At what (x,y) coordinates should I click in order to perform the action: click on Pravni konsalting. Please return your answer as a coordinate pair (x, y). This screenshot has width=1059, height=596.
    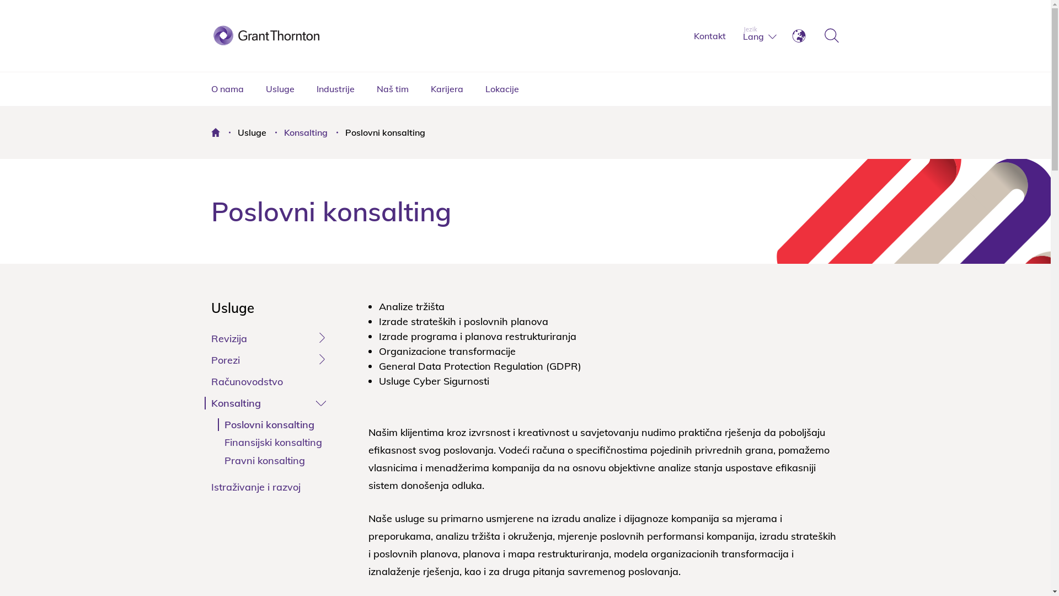
    Looking at the image, I should click on (264, 460).